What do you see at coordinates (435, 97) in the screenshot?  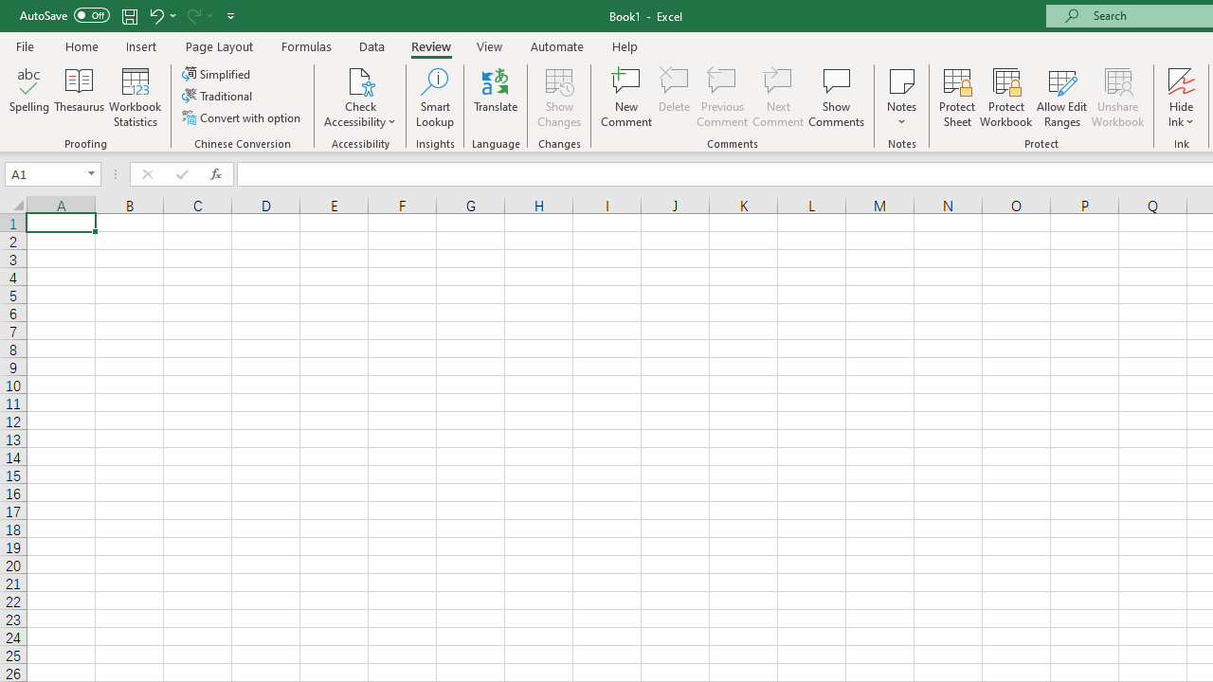 I see `Smart Lookup` at bounding box center [435, 97].